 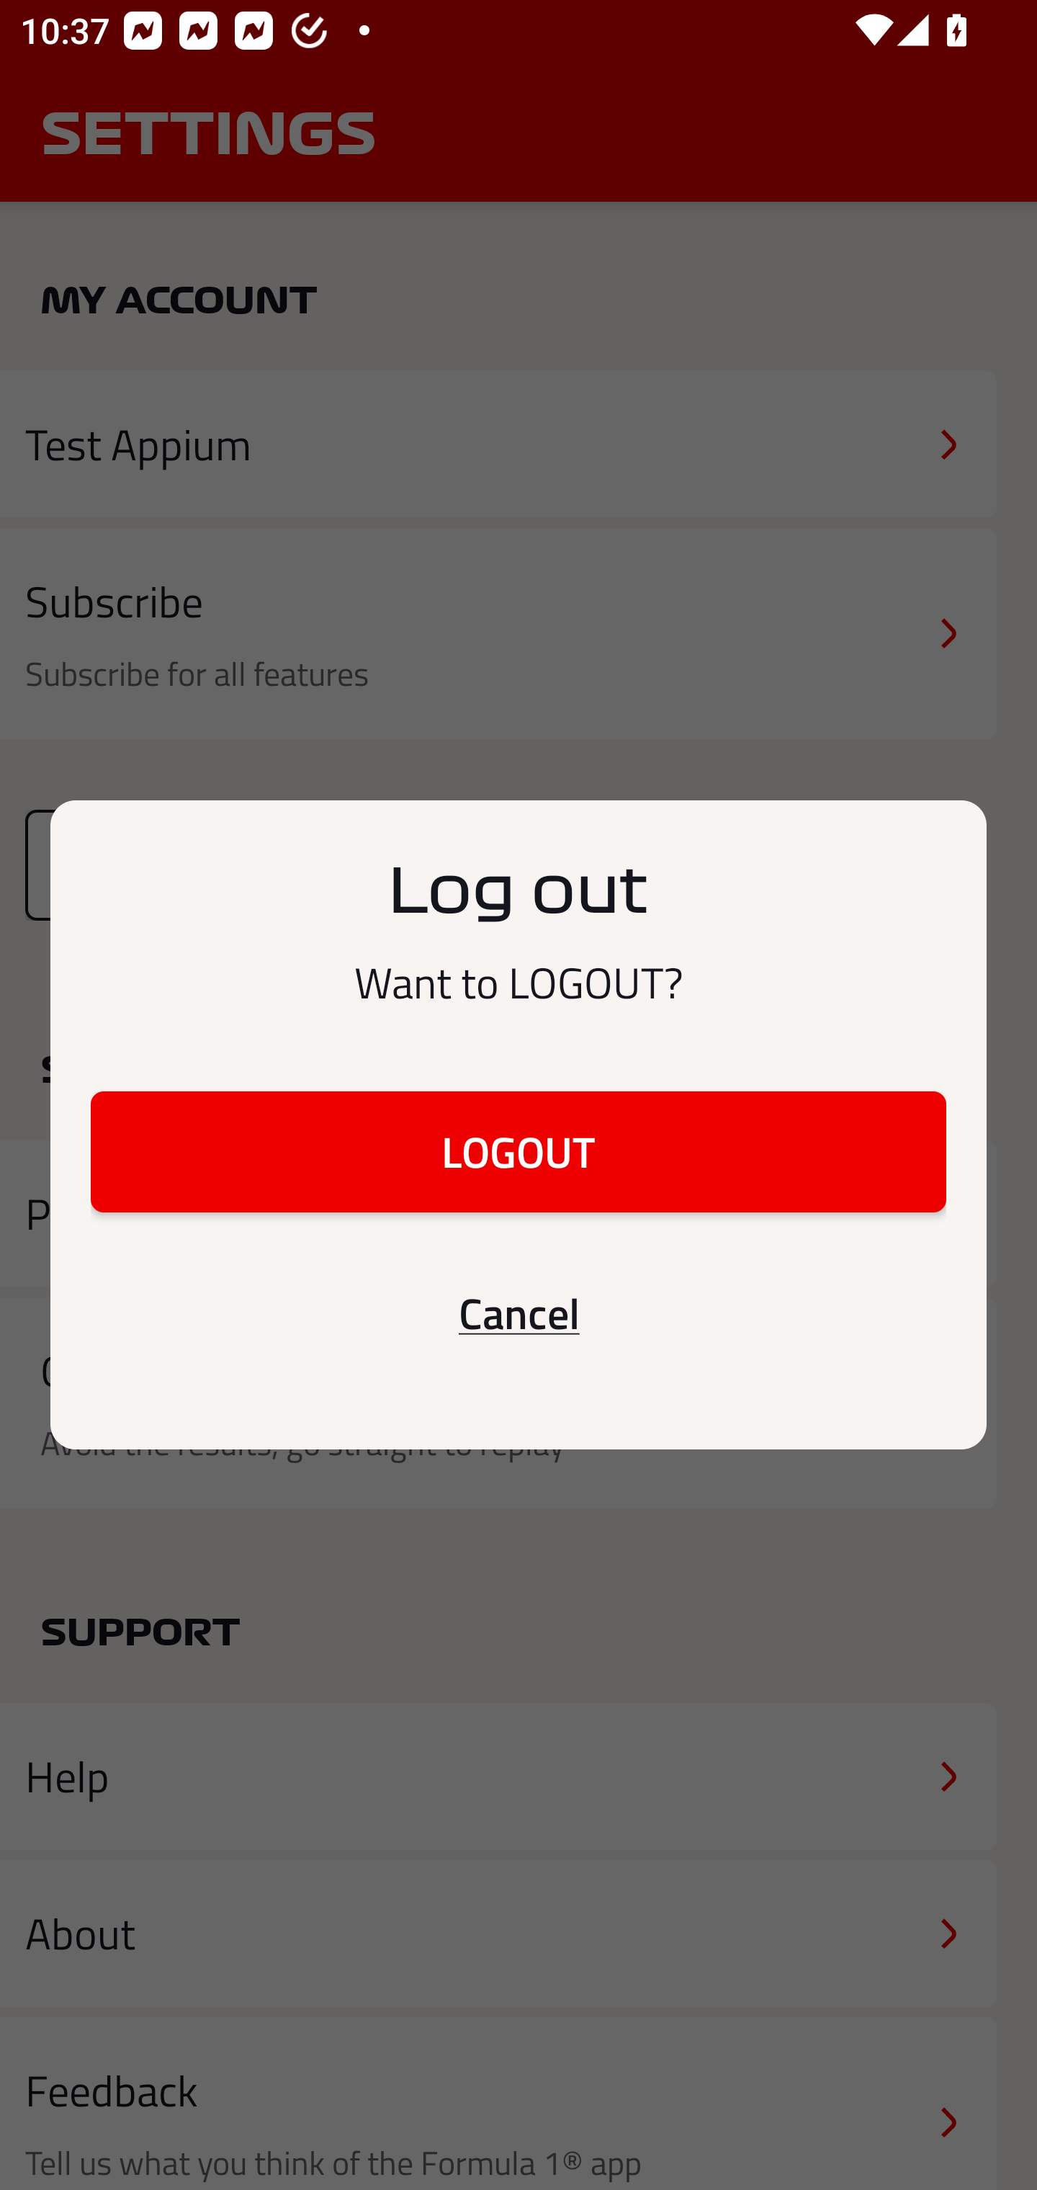 What do you see at coordinates (518, 1151) in the screenshot?
I see `LOGOUT` at bounding box center [518, 1151].